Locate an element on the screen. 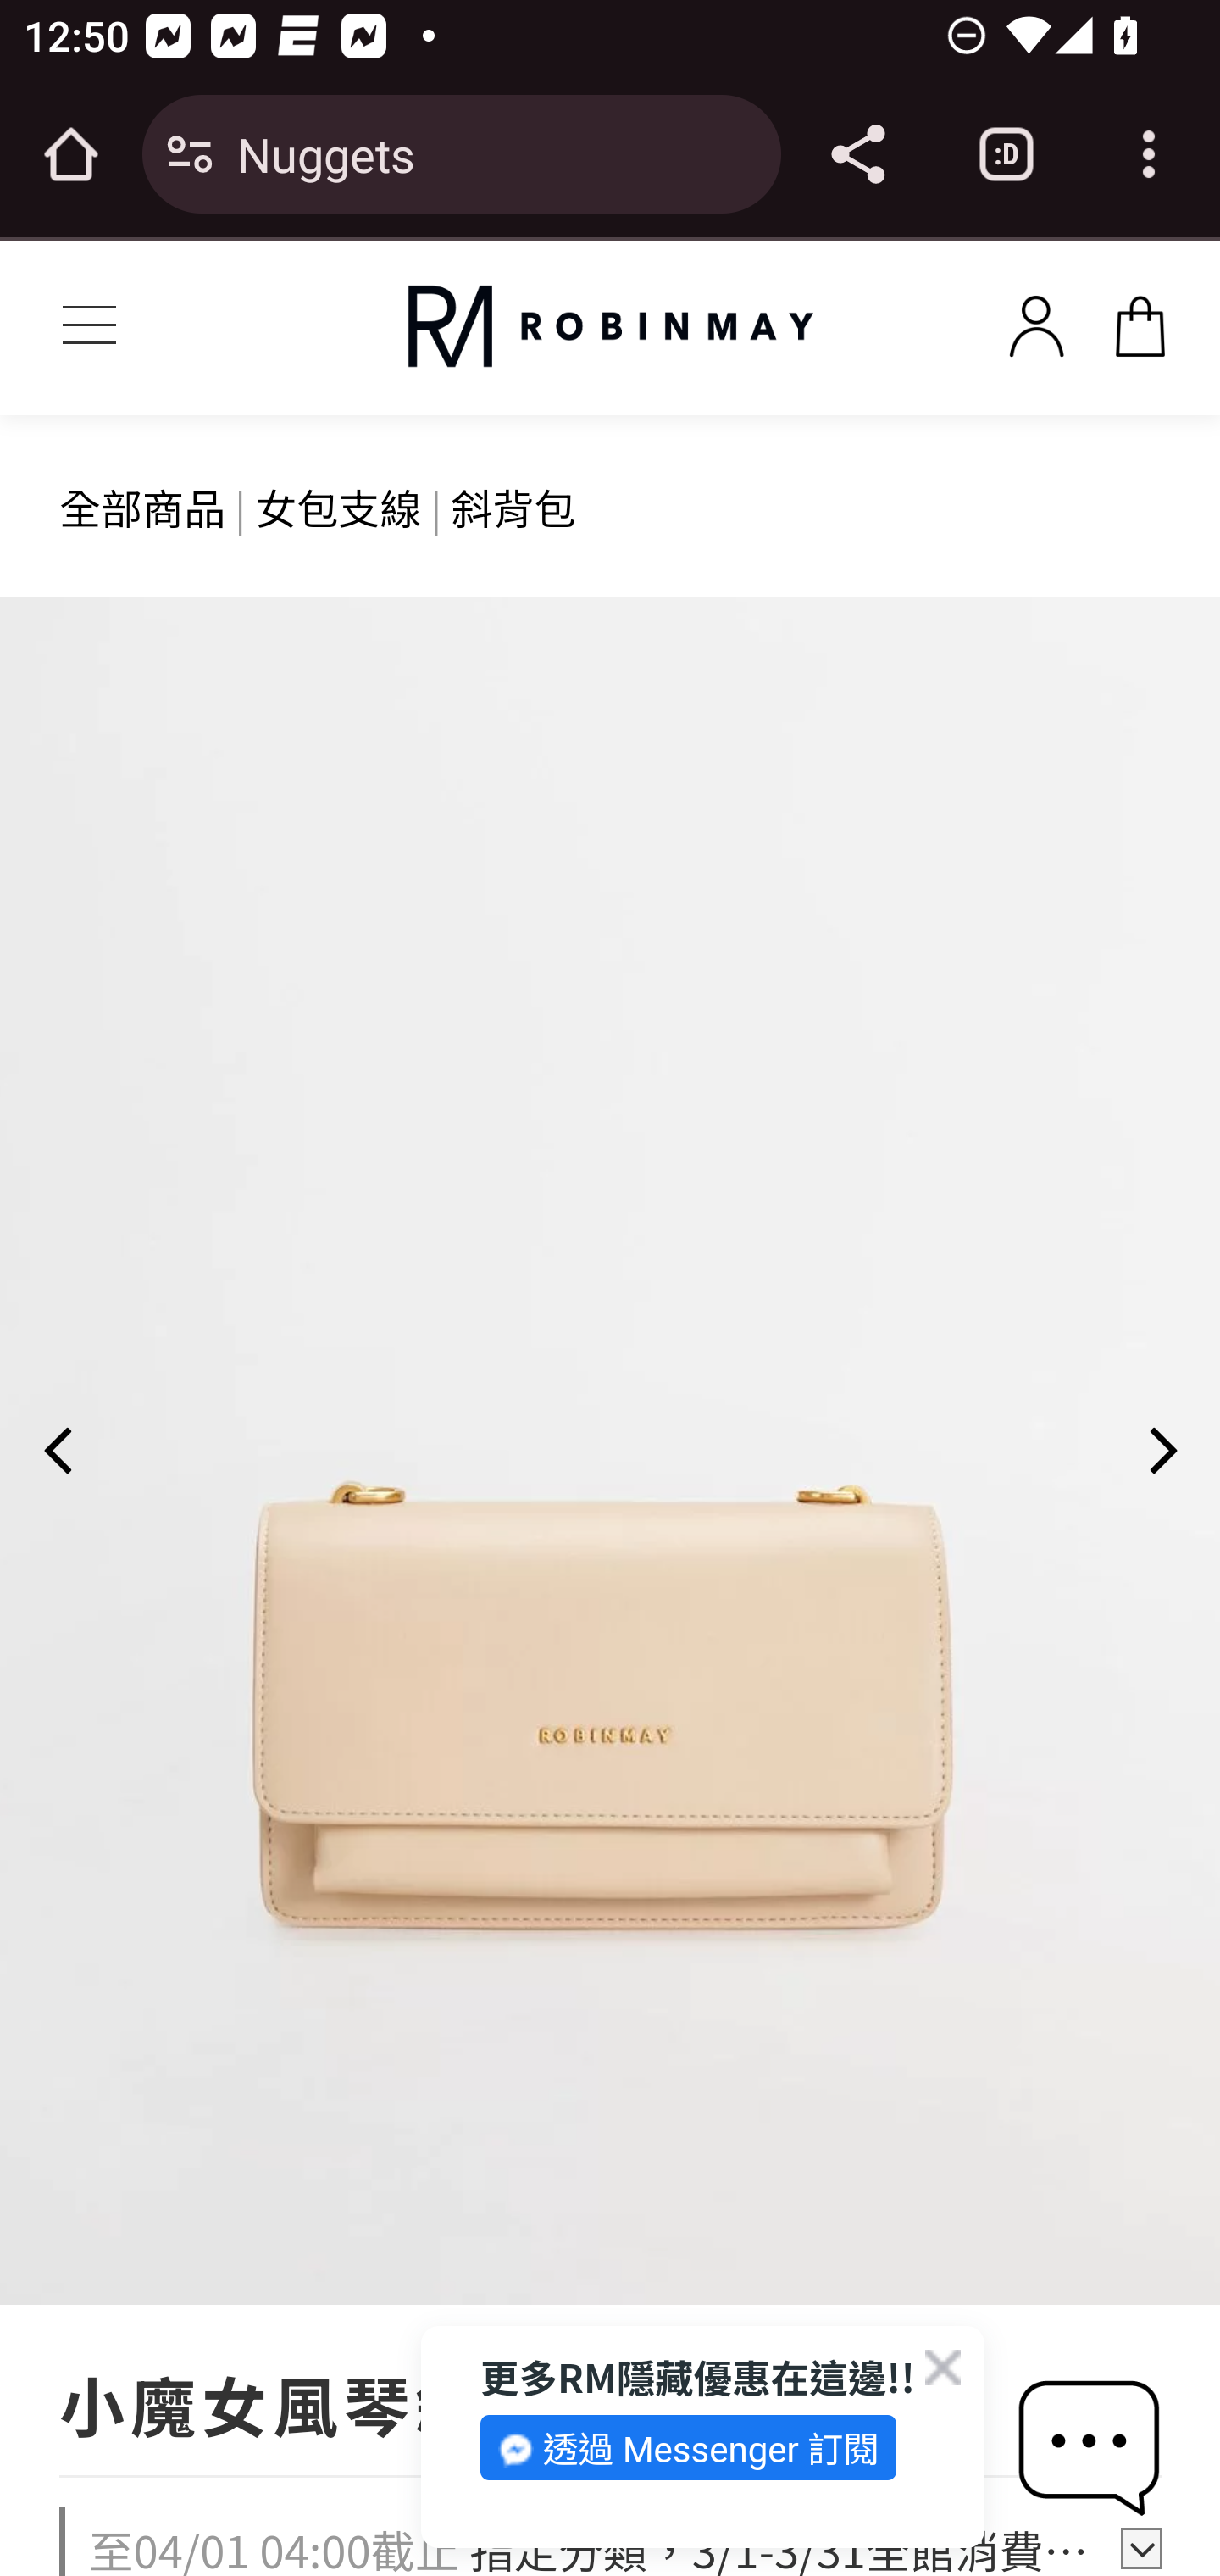 This screenshot has width=1220, height=2576. 女包支線 is located at coordinates (339, 507).